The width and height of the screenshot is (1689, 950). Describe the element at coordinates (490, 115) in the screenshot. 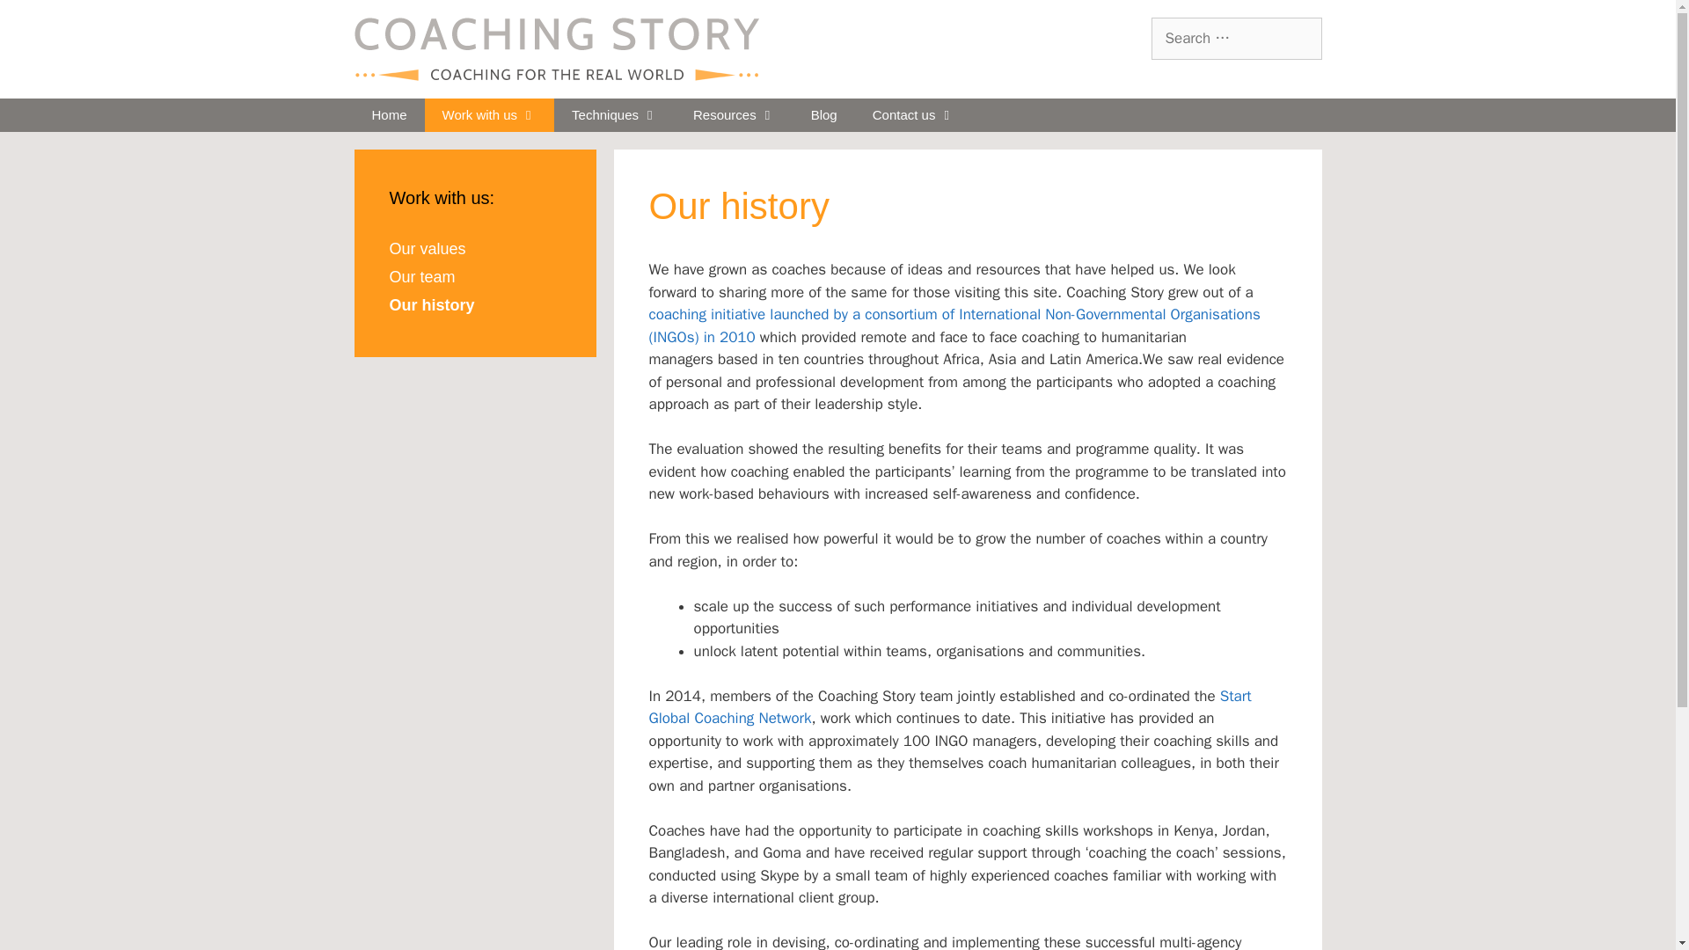

I see `Work with us` at that location.